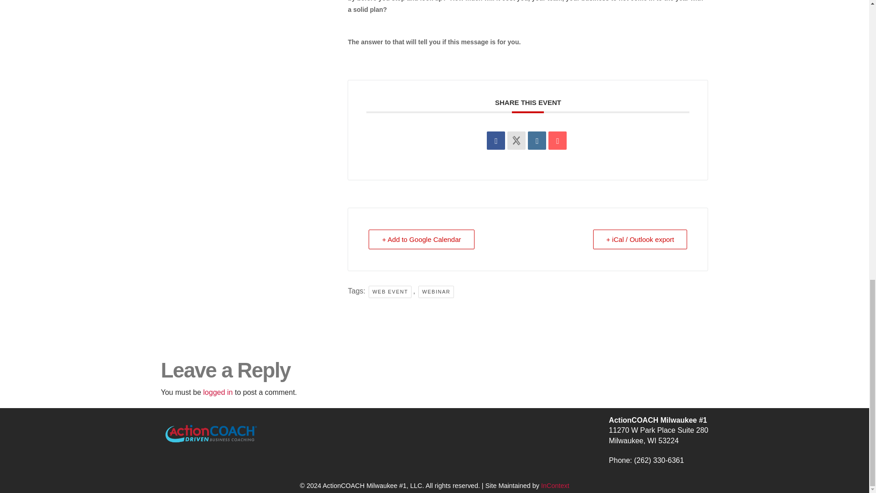 The height and width of the screenshot is (493, 876). What do you see at coordinates (537, 141) in the screenshot?
I see `Linkedin` at bounding box center [537, 141].